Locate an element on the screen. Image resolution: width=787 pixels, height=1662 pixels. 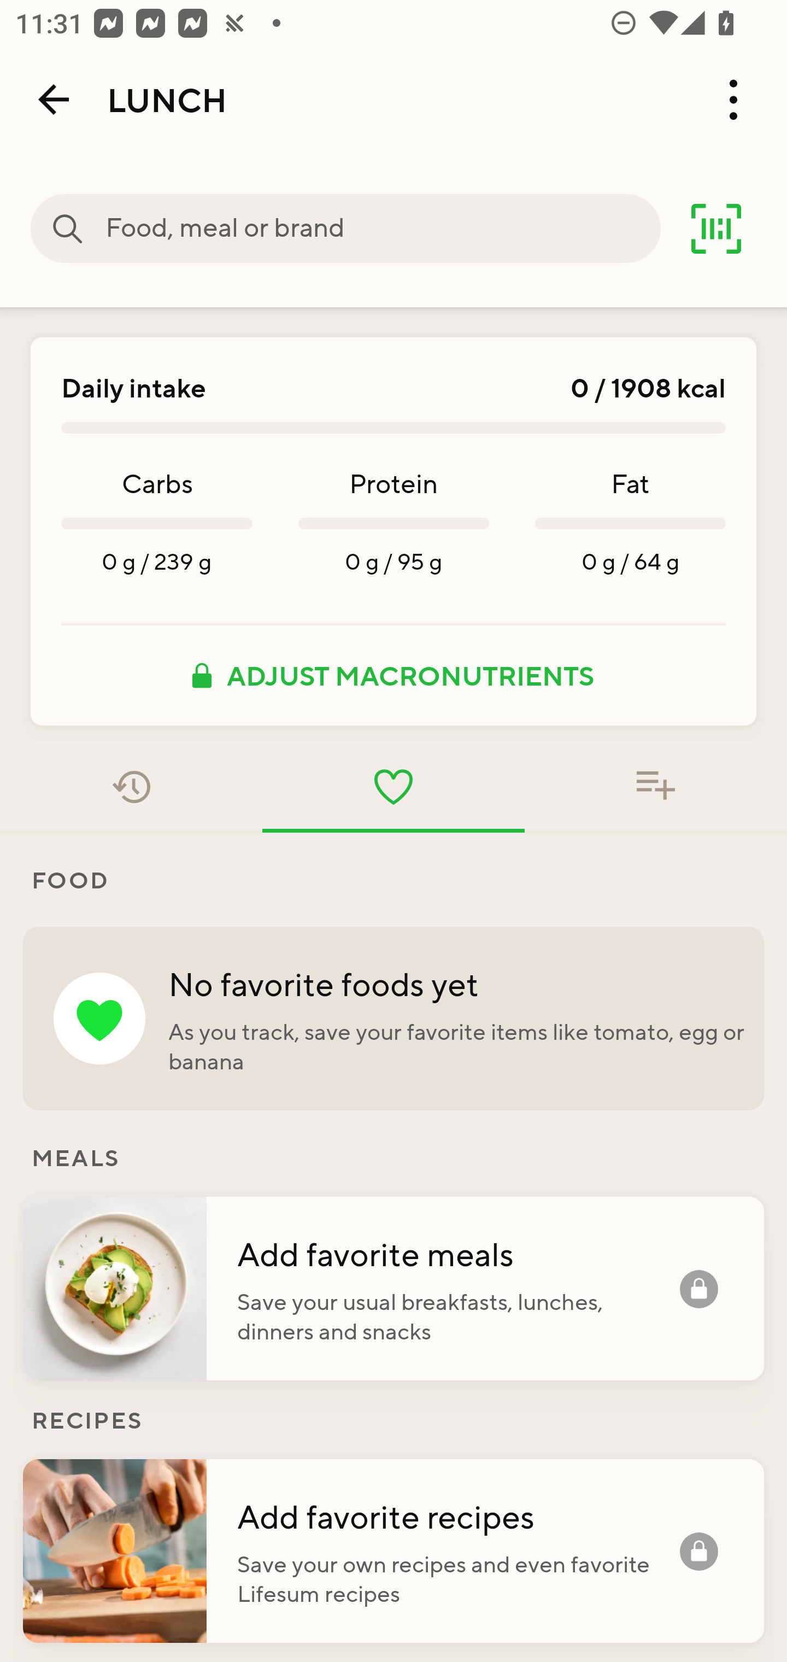
Add favorite meals is located at coordinates (458, 1253).